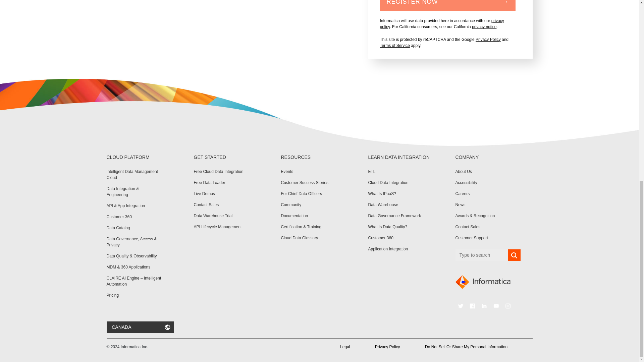  I want to click on Insert a query. Press enter to send, so click(482, 255).